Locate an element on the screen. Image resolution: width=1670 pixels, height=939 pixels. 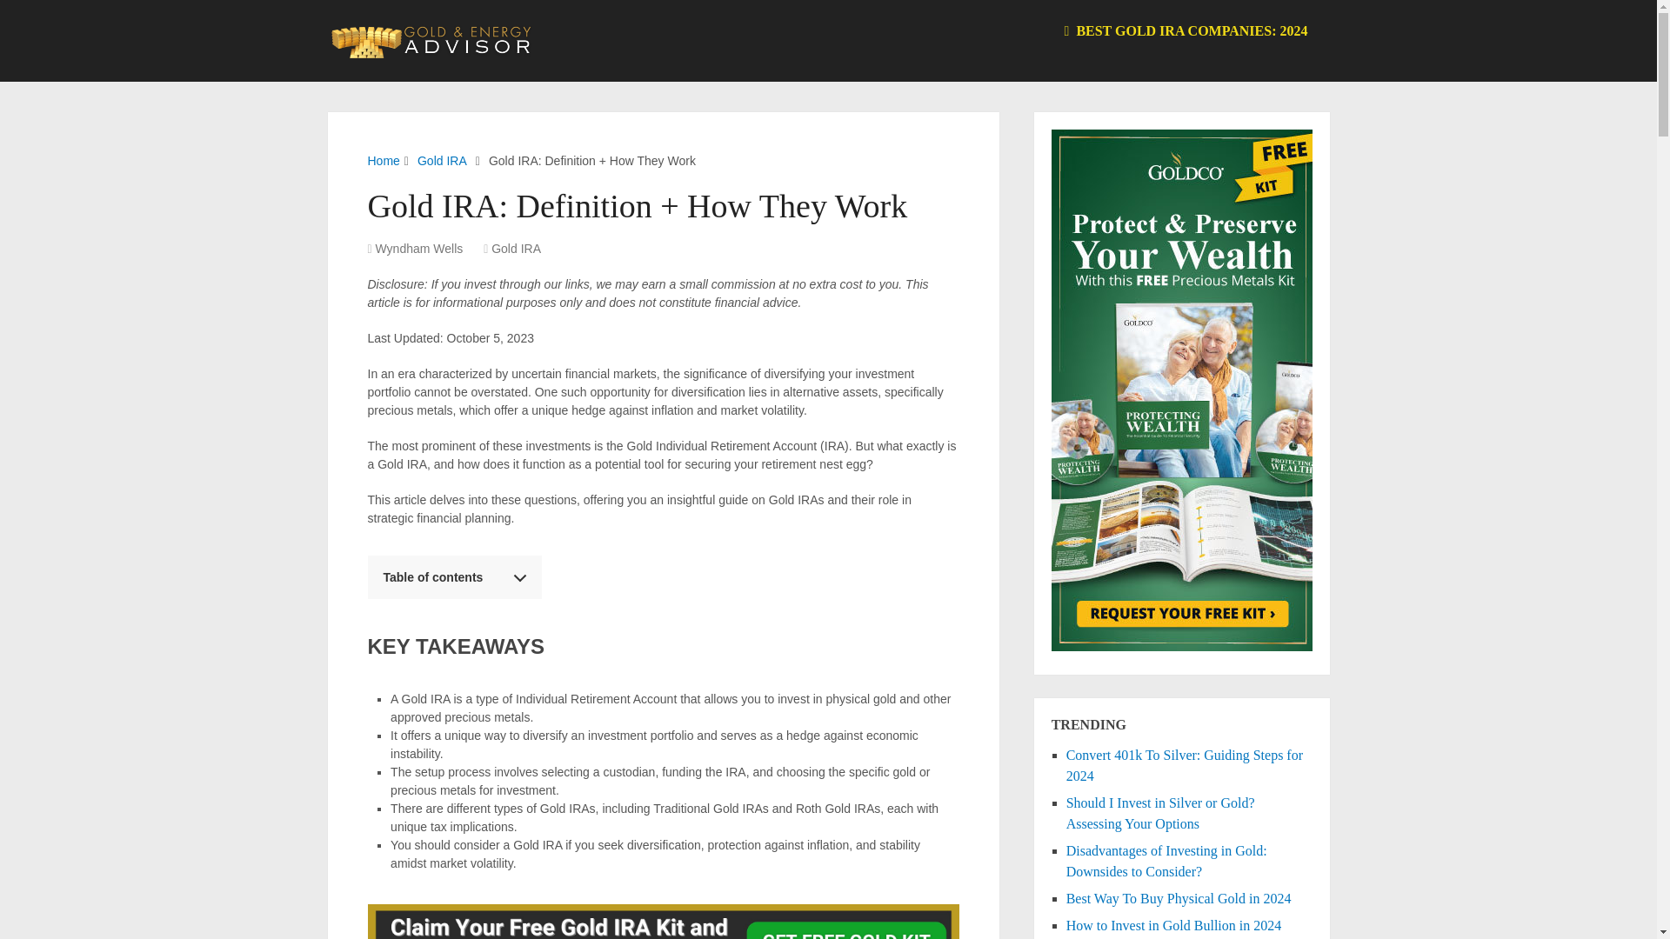
BEST GOLD IRA COMPANIES: 2024 is located at coordinates (1186, 31).